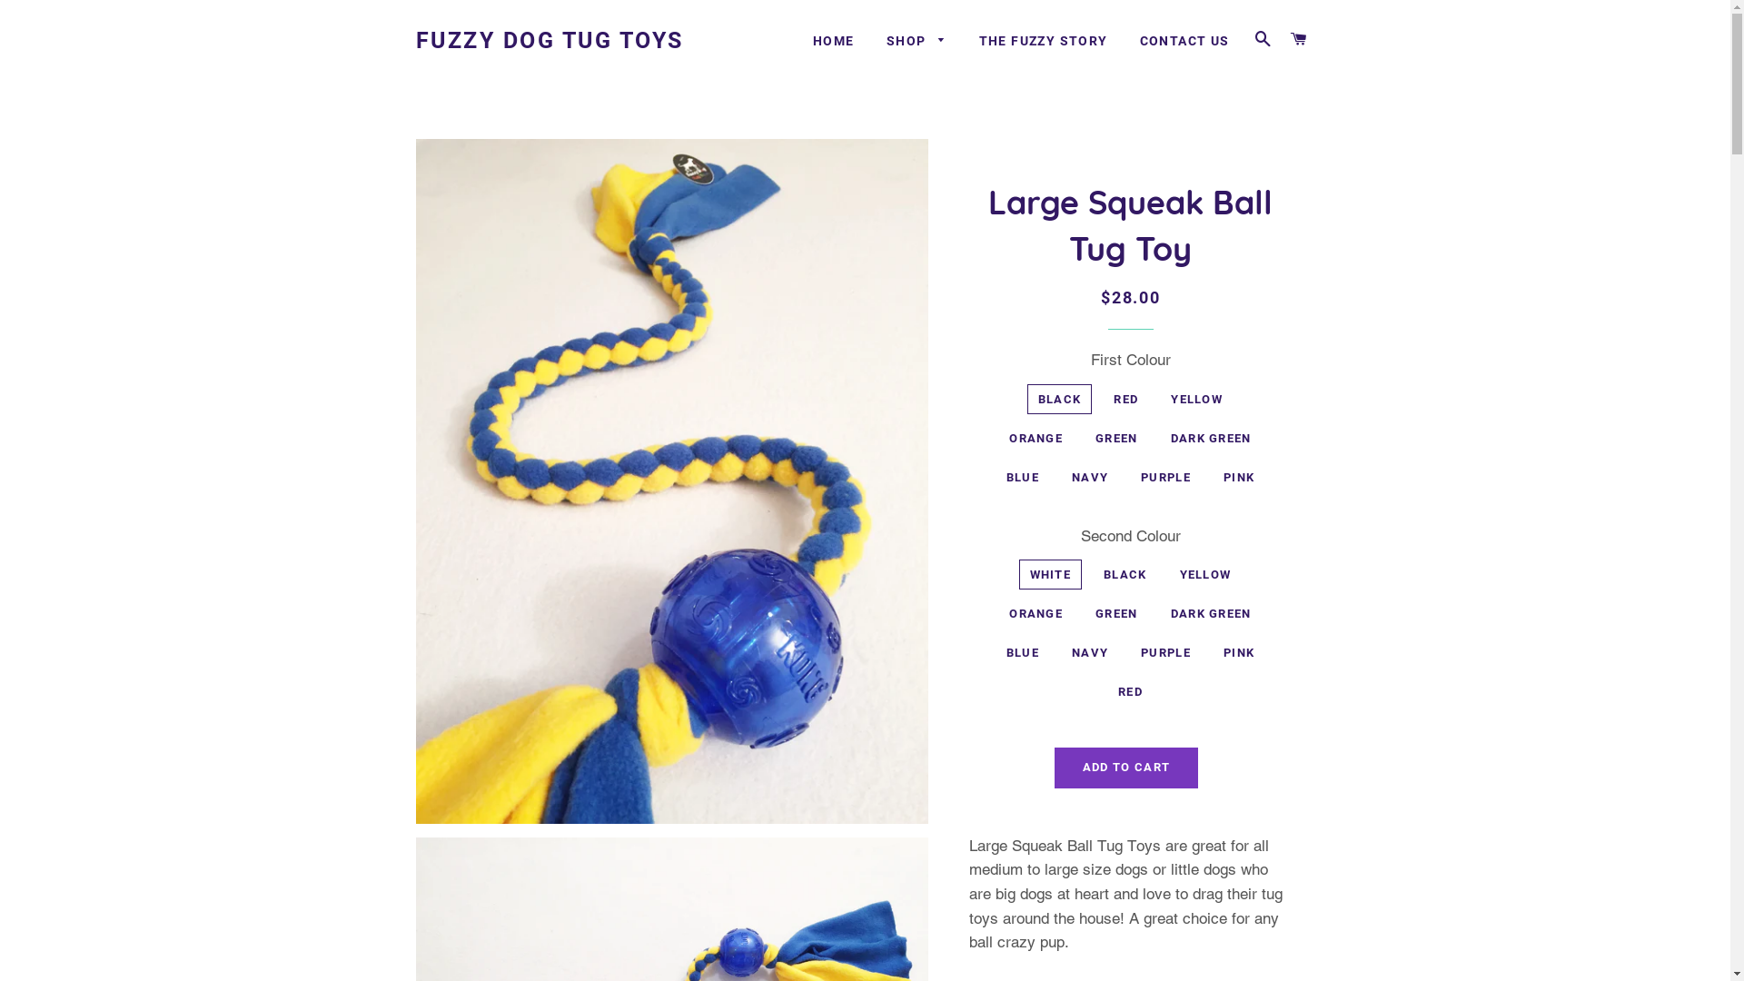 The image size is (1744, 981). Describe the element at coordinates (550, 40) in the screenshot. I see `FUZZY DOG TUG TOYS` at that location.